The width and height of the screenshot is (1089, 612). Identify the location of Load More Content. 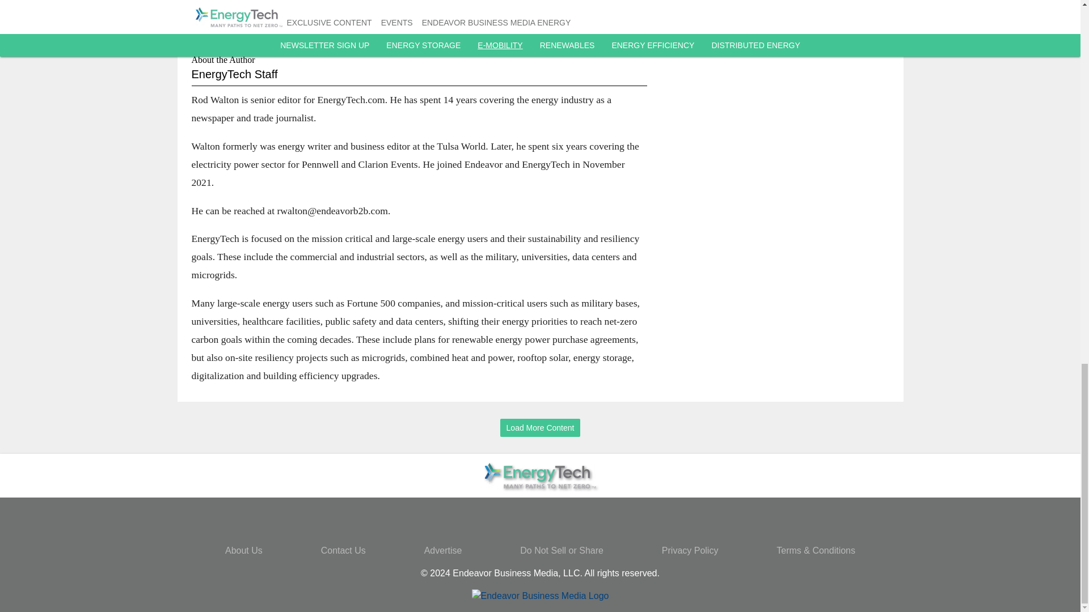
(540, 428).